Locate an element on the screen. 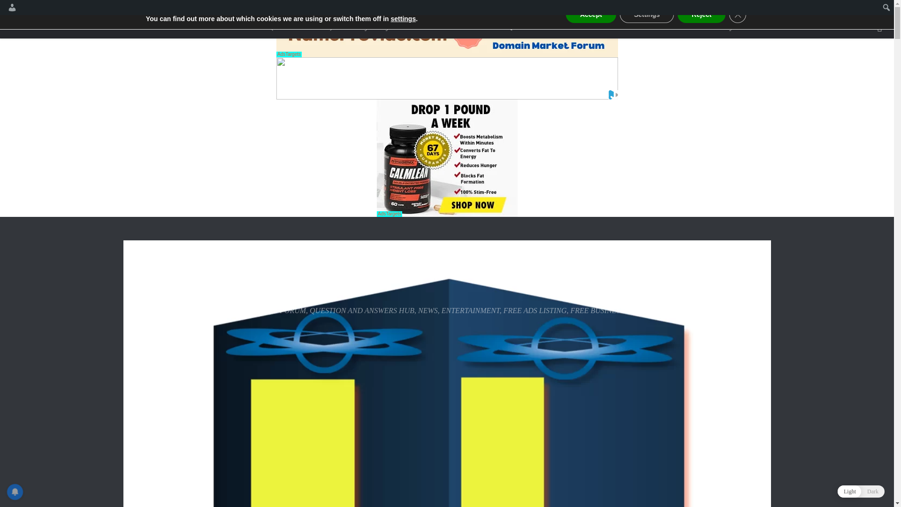 The image size is (901, 507). Soccer Livescores is located at coordinates (682, 27).